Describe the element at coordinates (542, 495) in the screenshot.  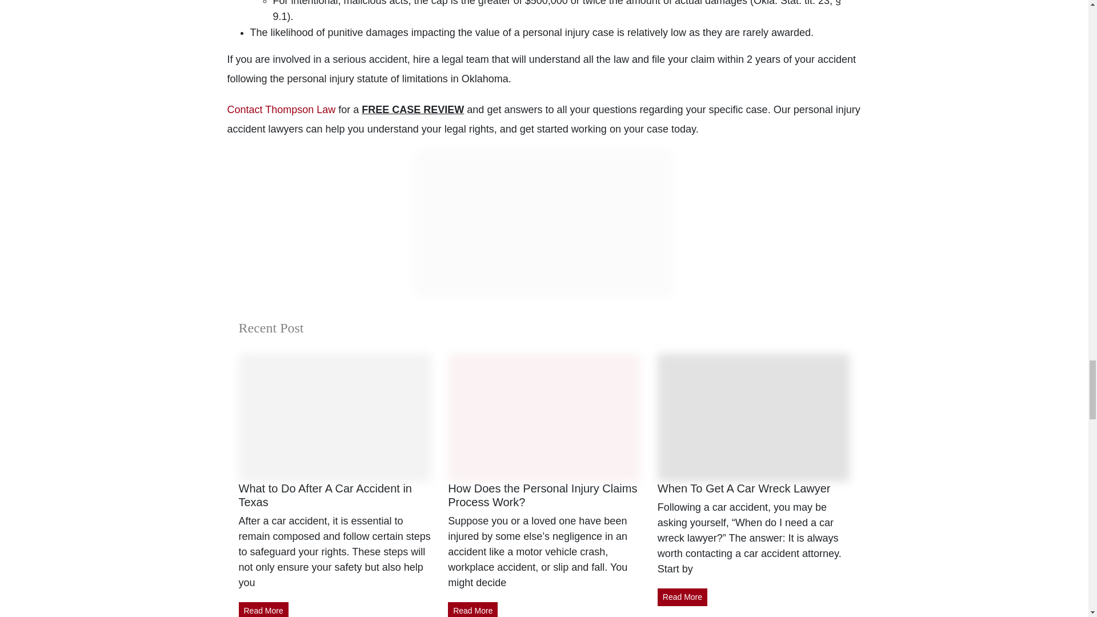
I see `How Does the Personal Injury Claims Process Work?` at that location.